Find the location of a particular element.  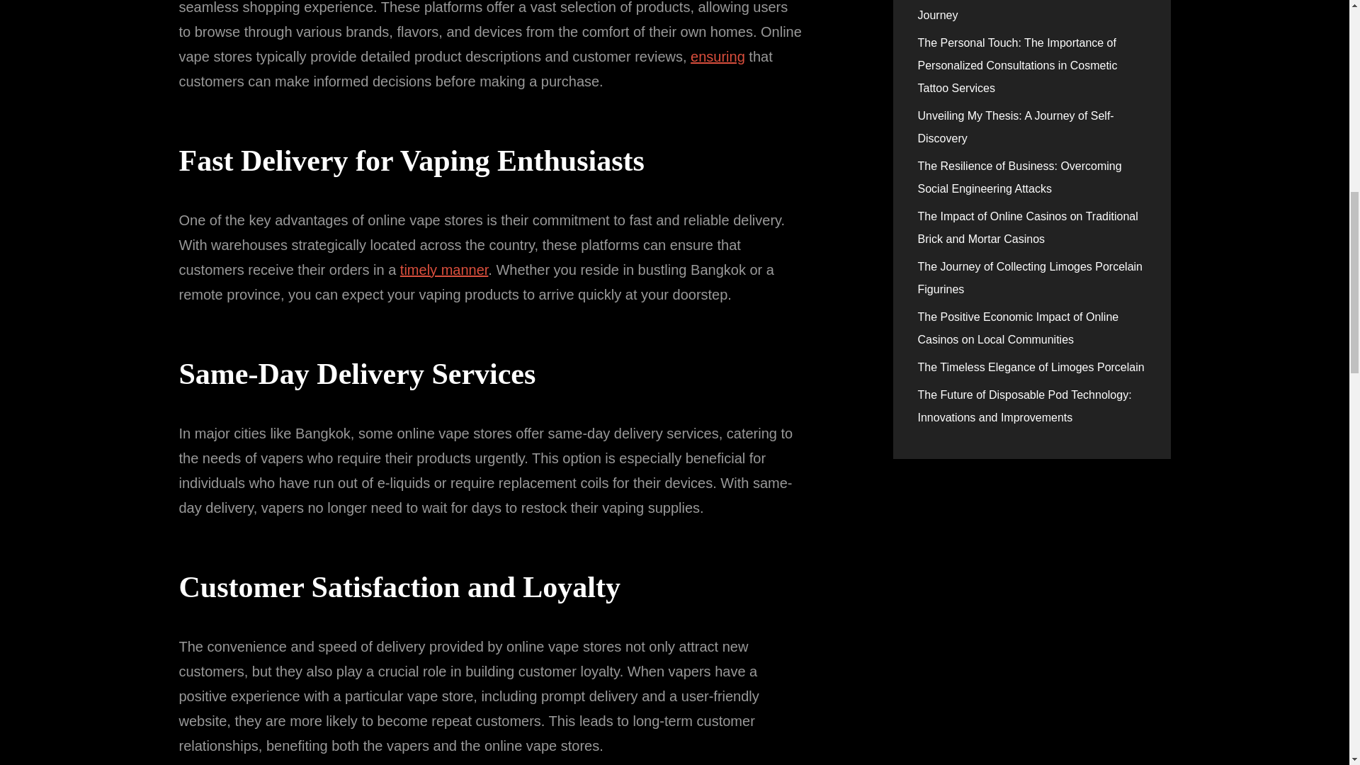

timely manner is located at coordinates (443, 270).